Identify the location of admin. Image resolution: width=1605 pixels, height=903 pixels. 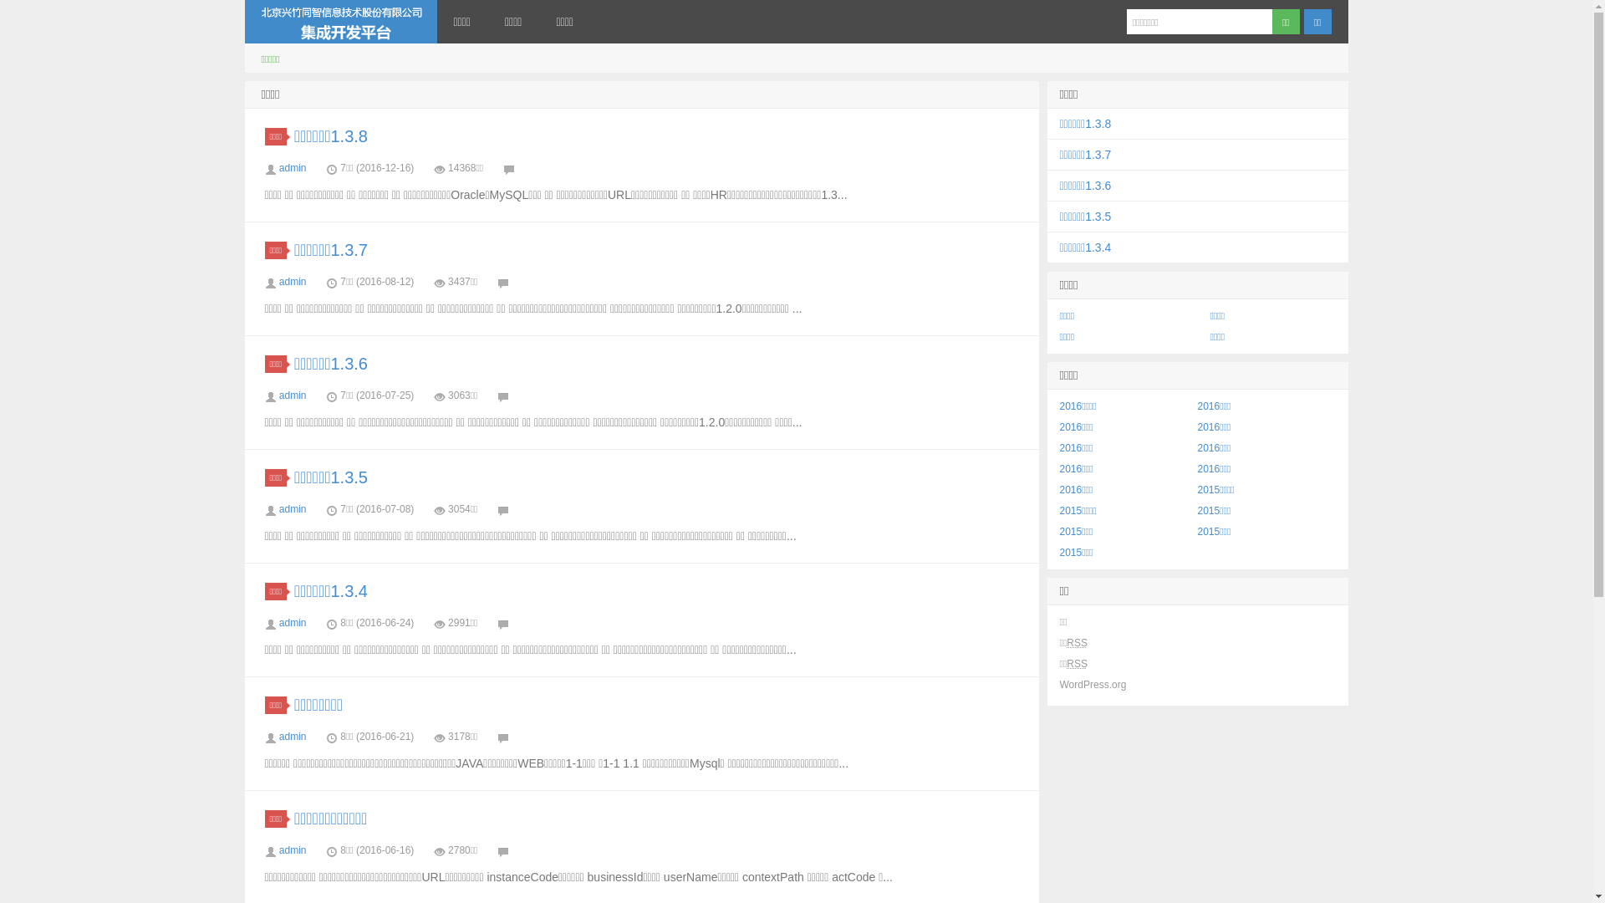
(293, 623).